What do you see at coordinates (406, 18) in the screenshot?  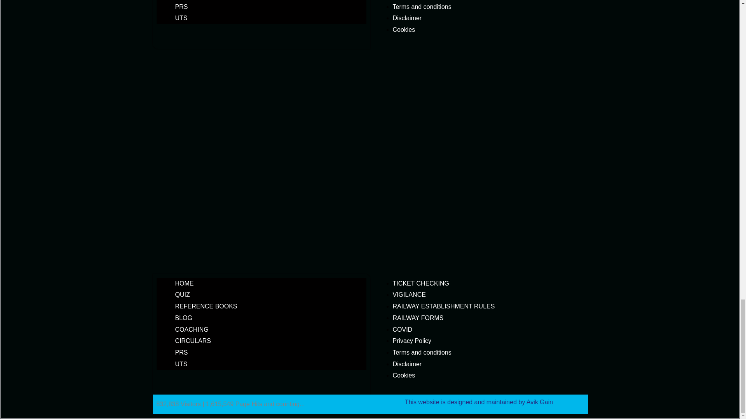 I see `Disclaimer` at bounding box center [406, 18].